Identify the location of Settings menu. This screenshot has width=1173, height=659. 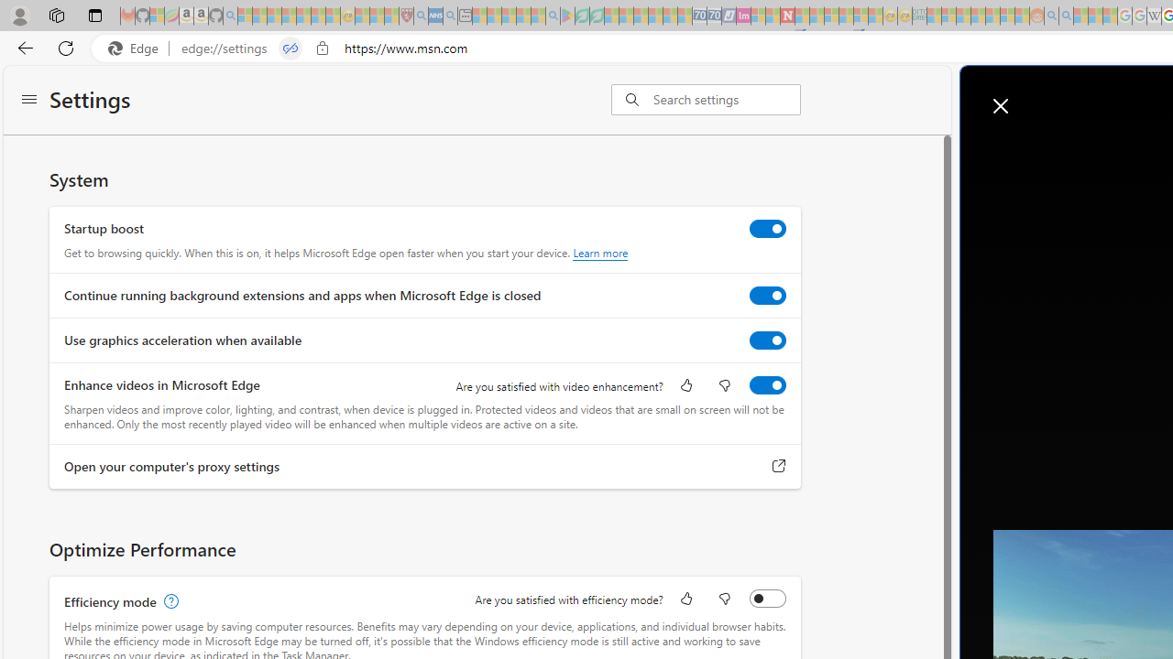
(29, 101).